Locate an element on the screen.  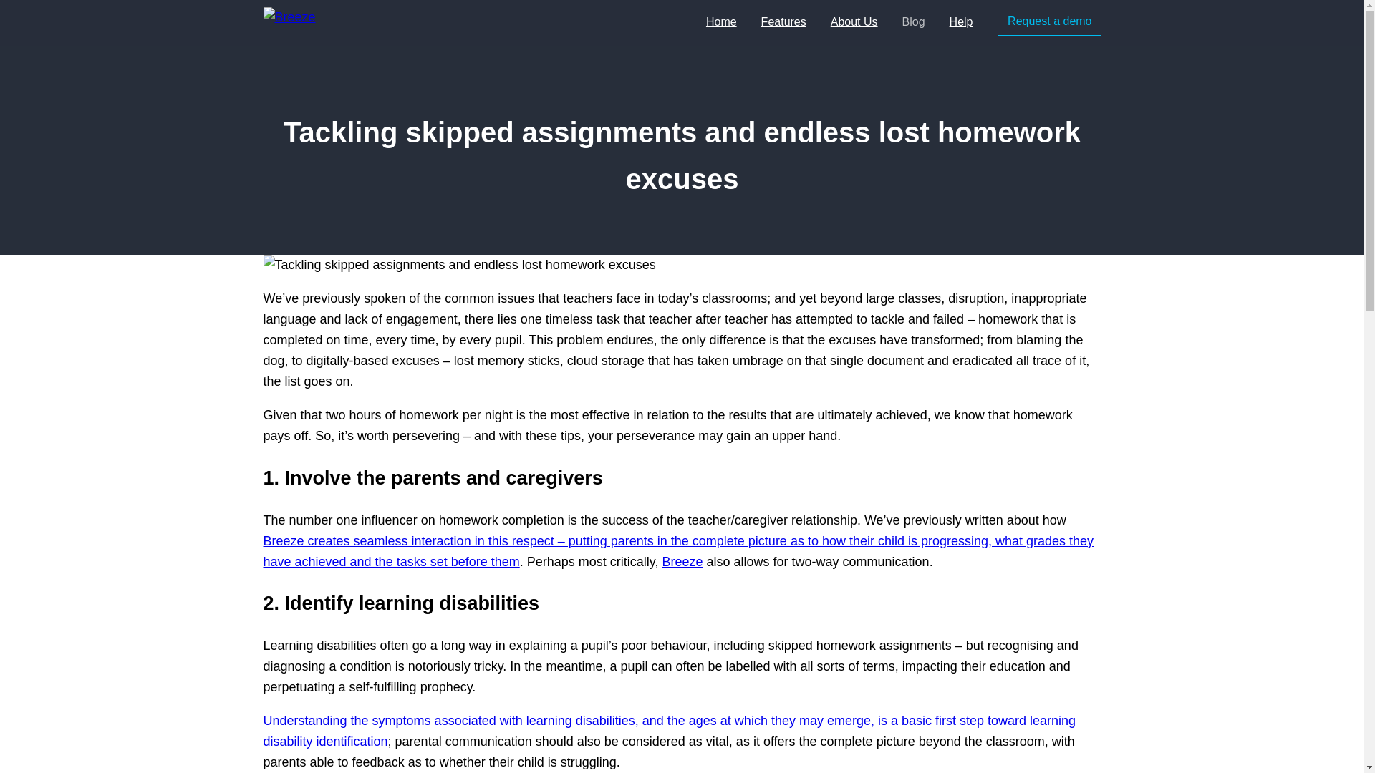
Request a demo is located at coordinates (1048, 21).